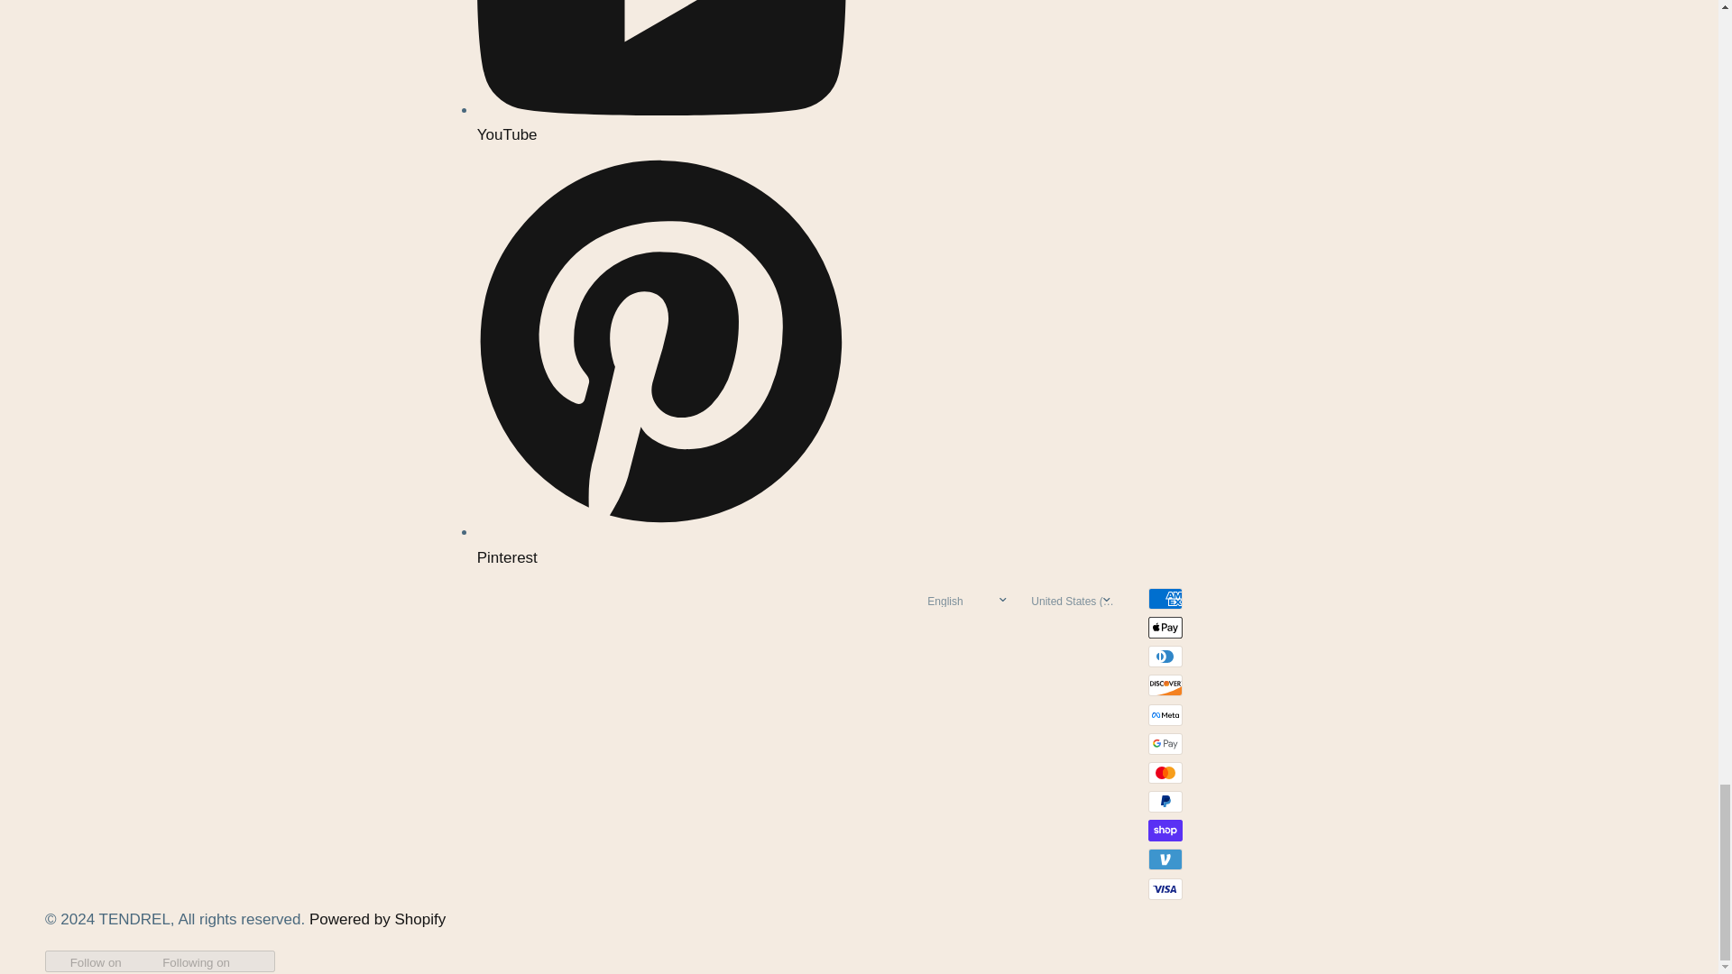  I want to click on Meta Pay, so click(1165, 714).